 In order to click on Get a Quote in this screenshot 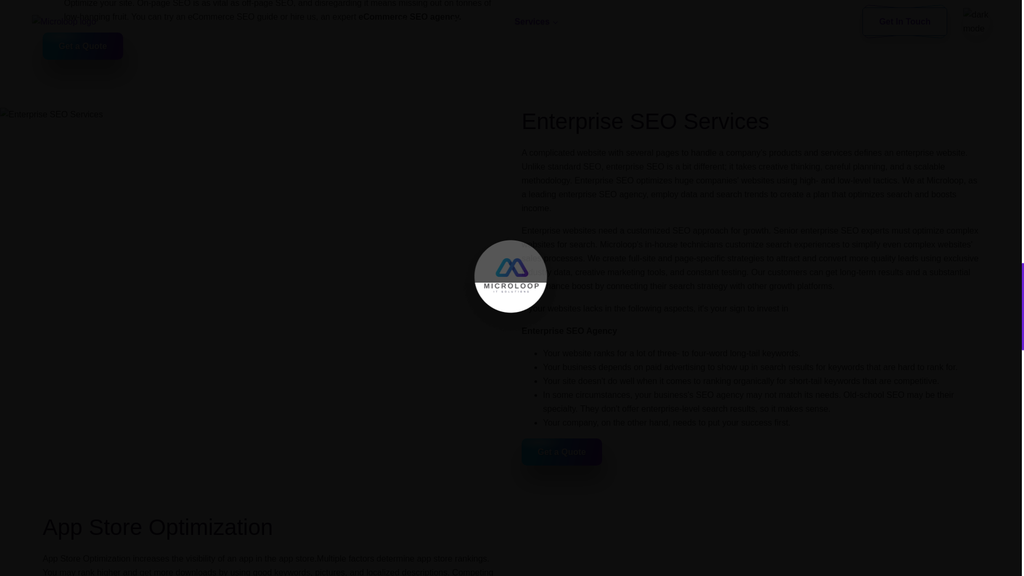, I will do `click(561, 451)`.